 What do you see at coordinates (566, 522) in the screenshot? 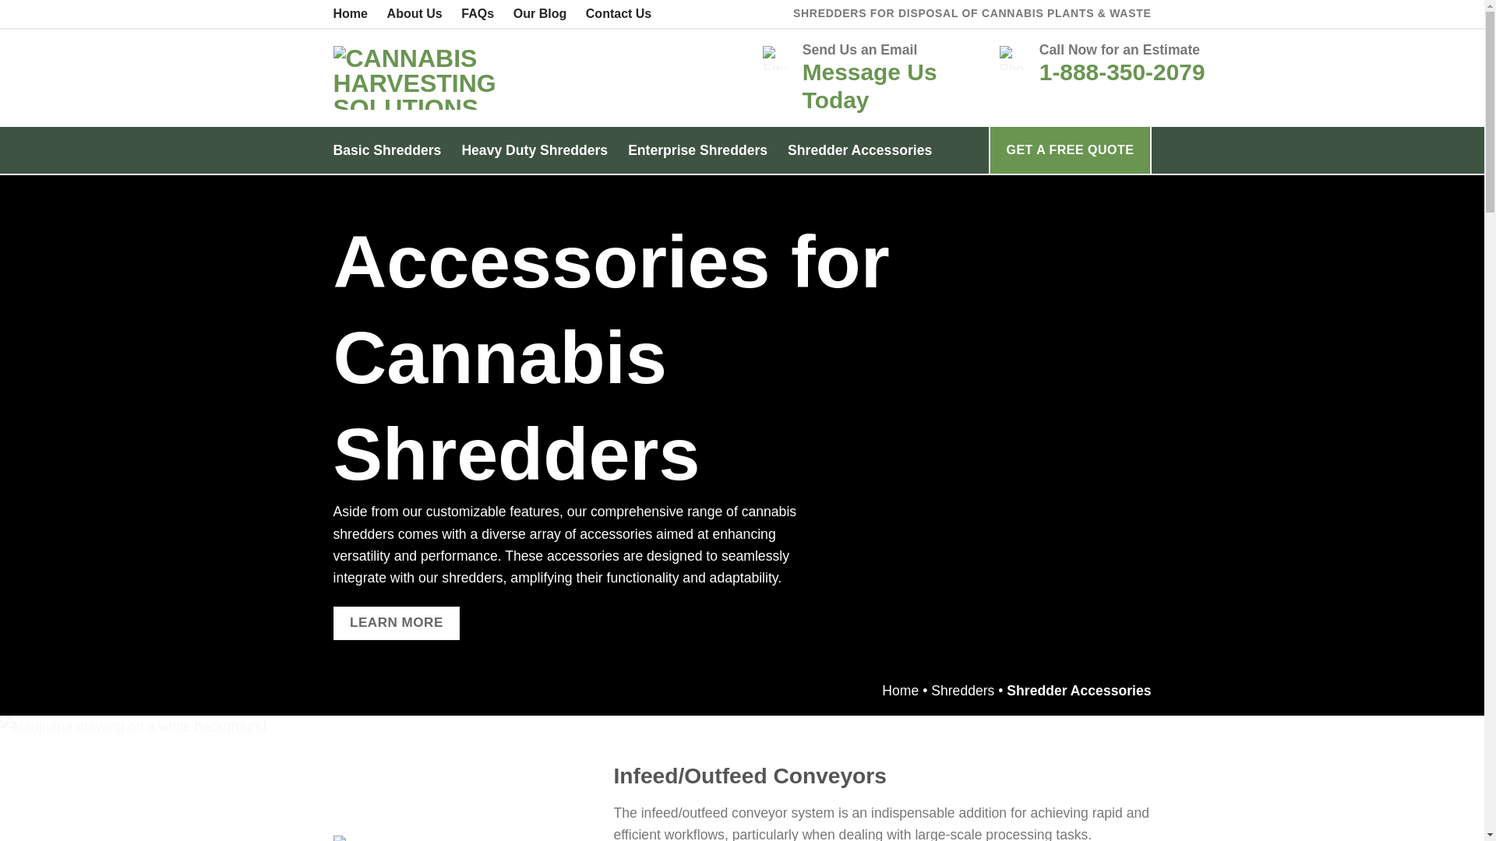
I see `cannabis shredders` at bounding box center [566, 522].